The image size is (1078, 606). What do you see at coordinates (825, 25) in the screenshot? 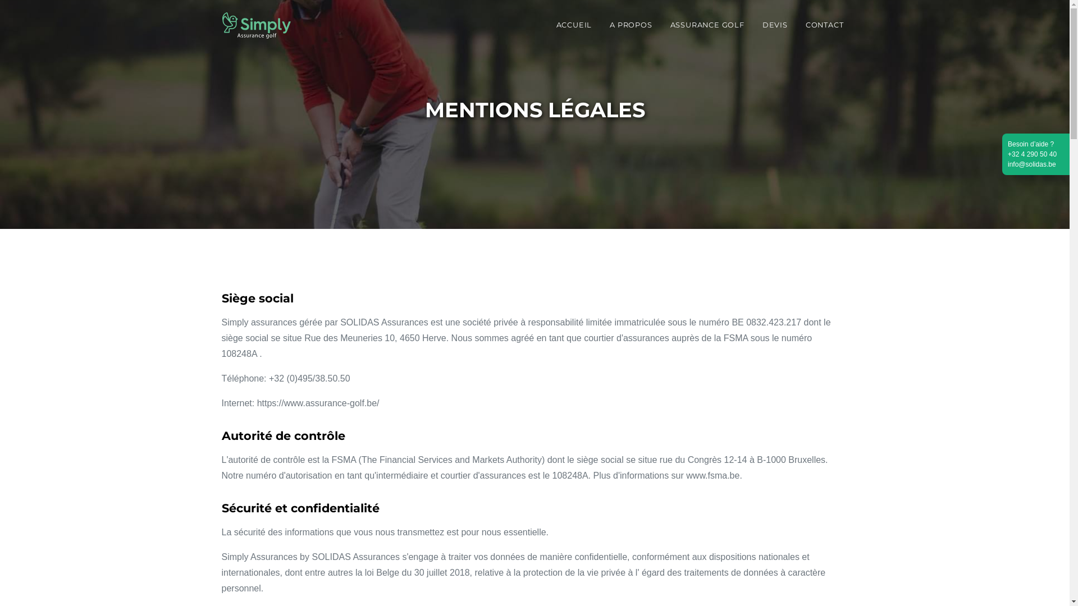
I see `CONTACT` at bounding box center [825, 25].